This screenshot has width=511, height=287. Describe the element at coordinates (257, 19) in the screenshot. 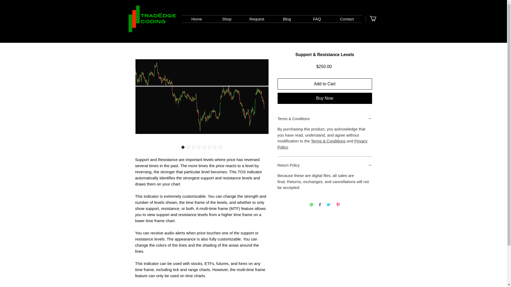

I see `Request` at that location.